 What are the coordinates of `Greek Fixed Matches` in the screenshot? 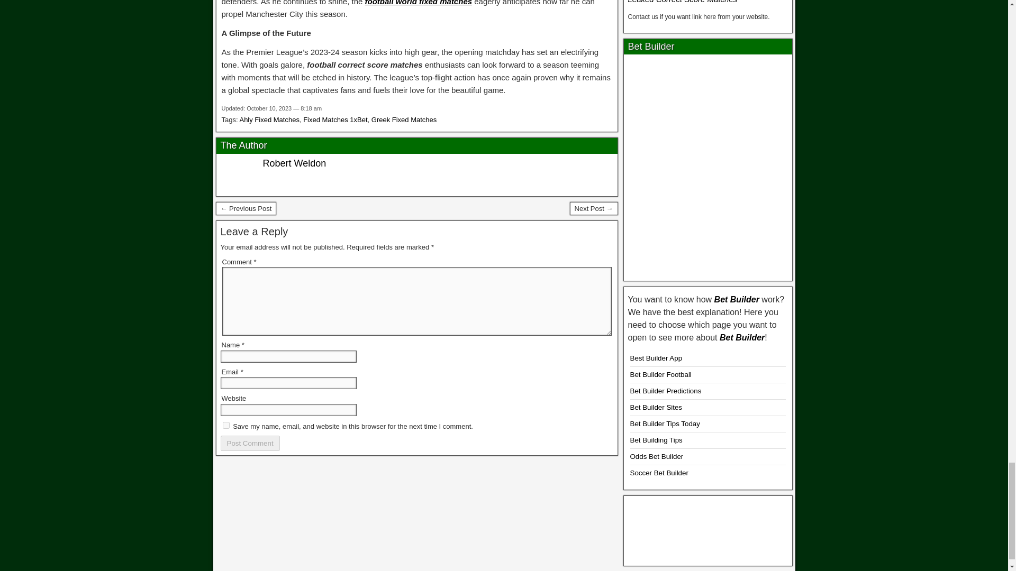 It's located at (404, 119).